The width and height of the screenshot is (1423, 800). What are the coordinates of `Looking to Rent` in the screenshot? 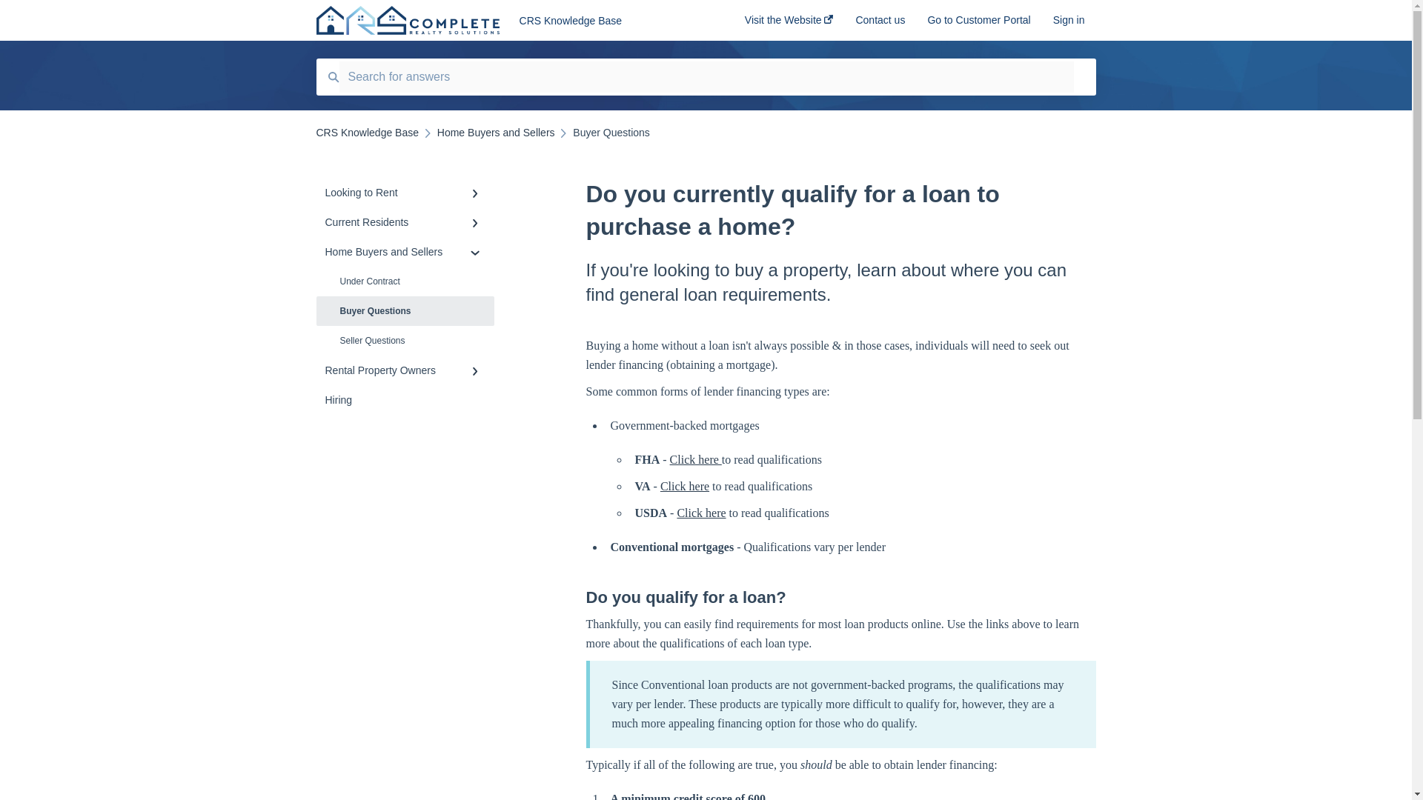 It's located at (405, 192).